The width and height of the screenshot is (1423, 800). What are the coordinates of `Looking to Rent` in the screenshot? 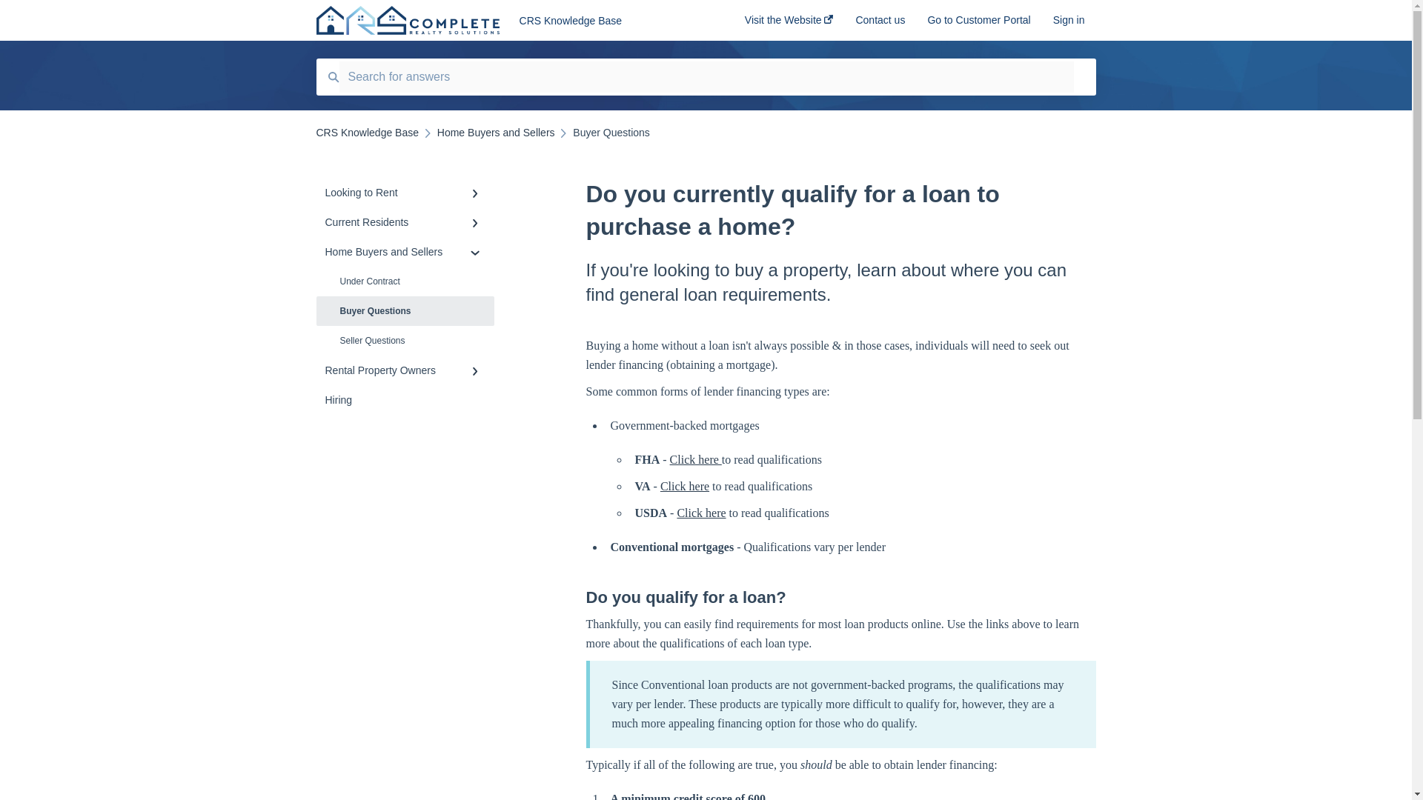 It's located at (405, 192).